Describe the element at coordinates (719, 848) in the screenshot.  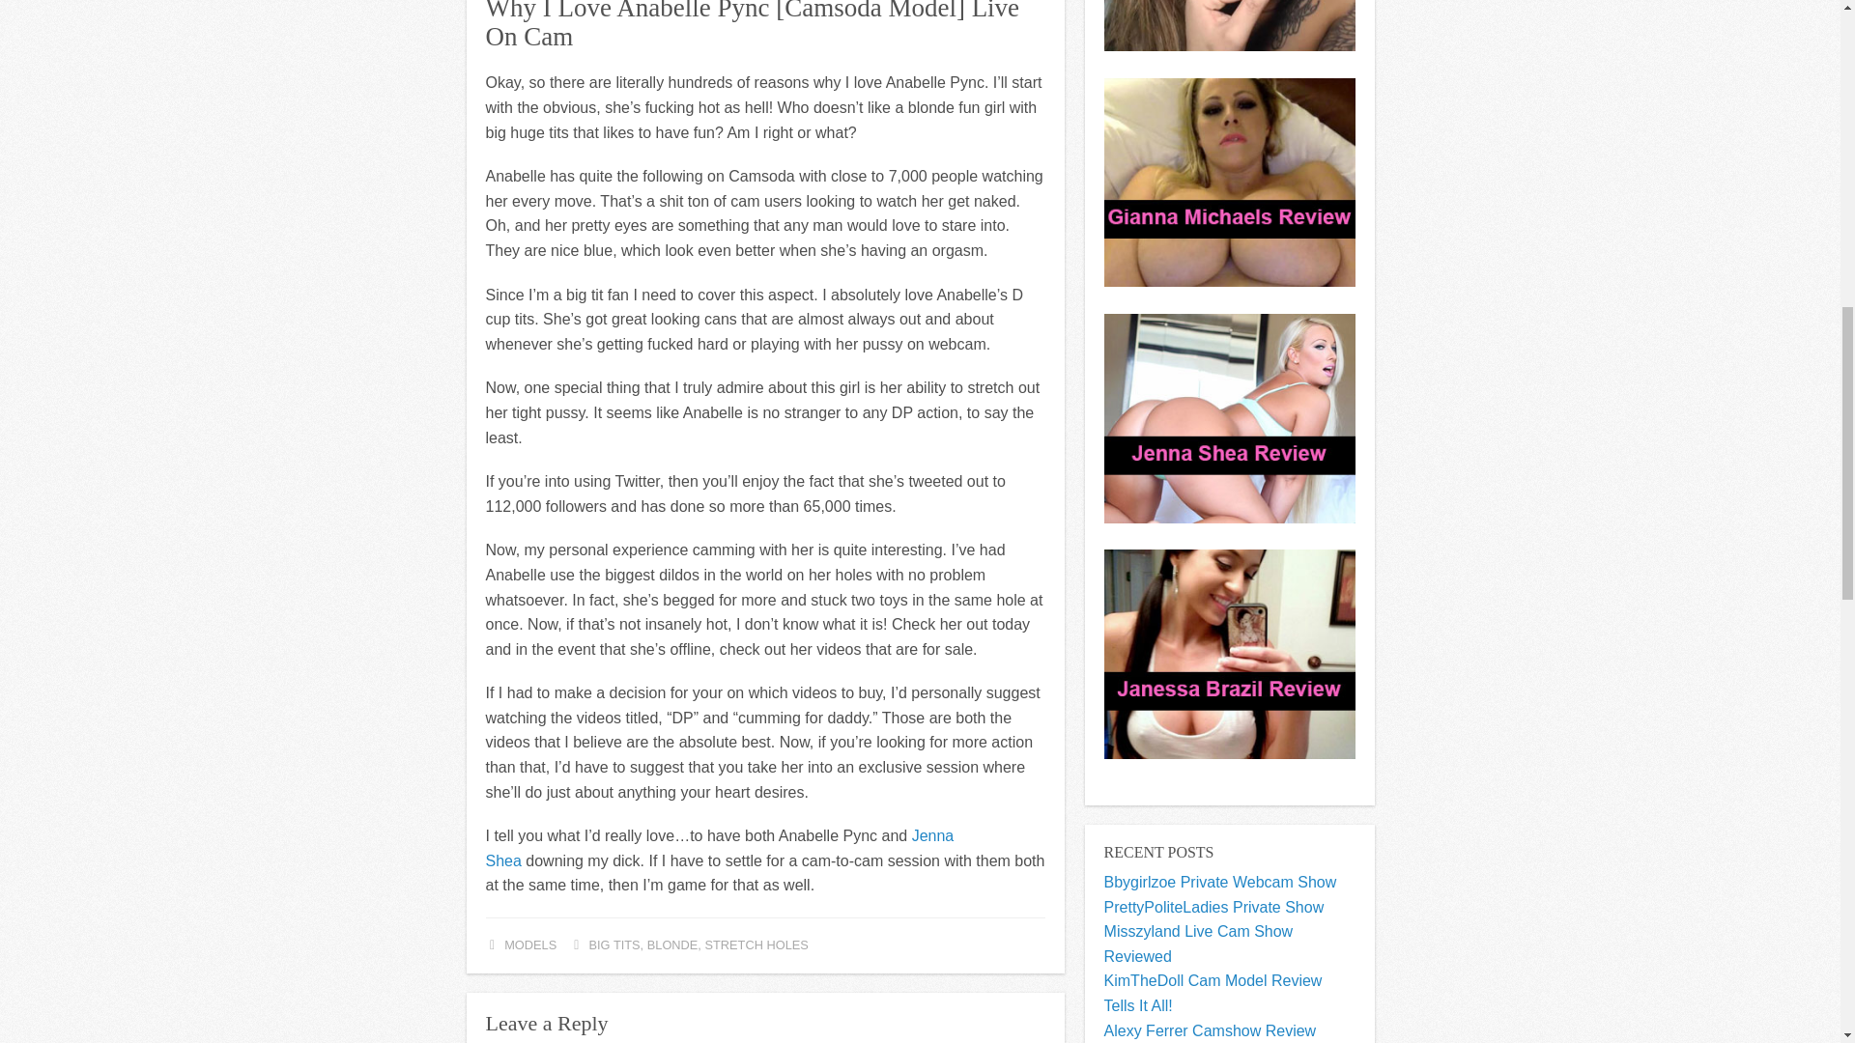
I see `Jenna Shea` at that location.